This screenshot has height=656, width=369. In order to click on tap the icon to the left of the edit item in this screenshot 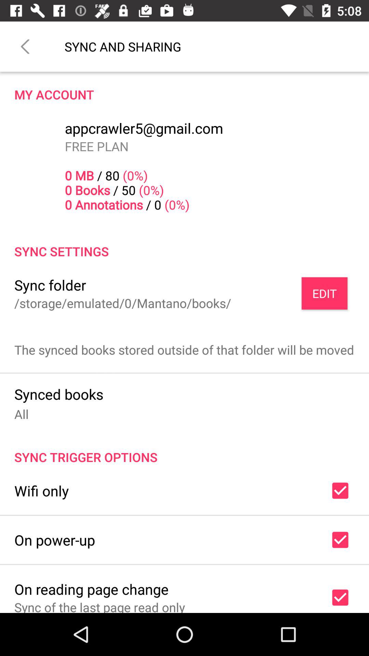, I will do `click(123, 303)`.